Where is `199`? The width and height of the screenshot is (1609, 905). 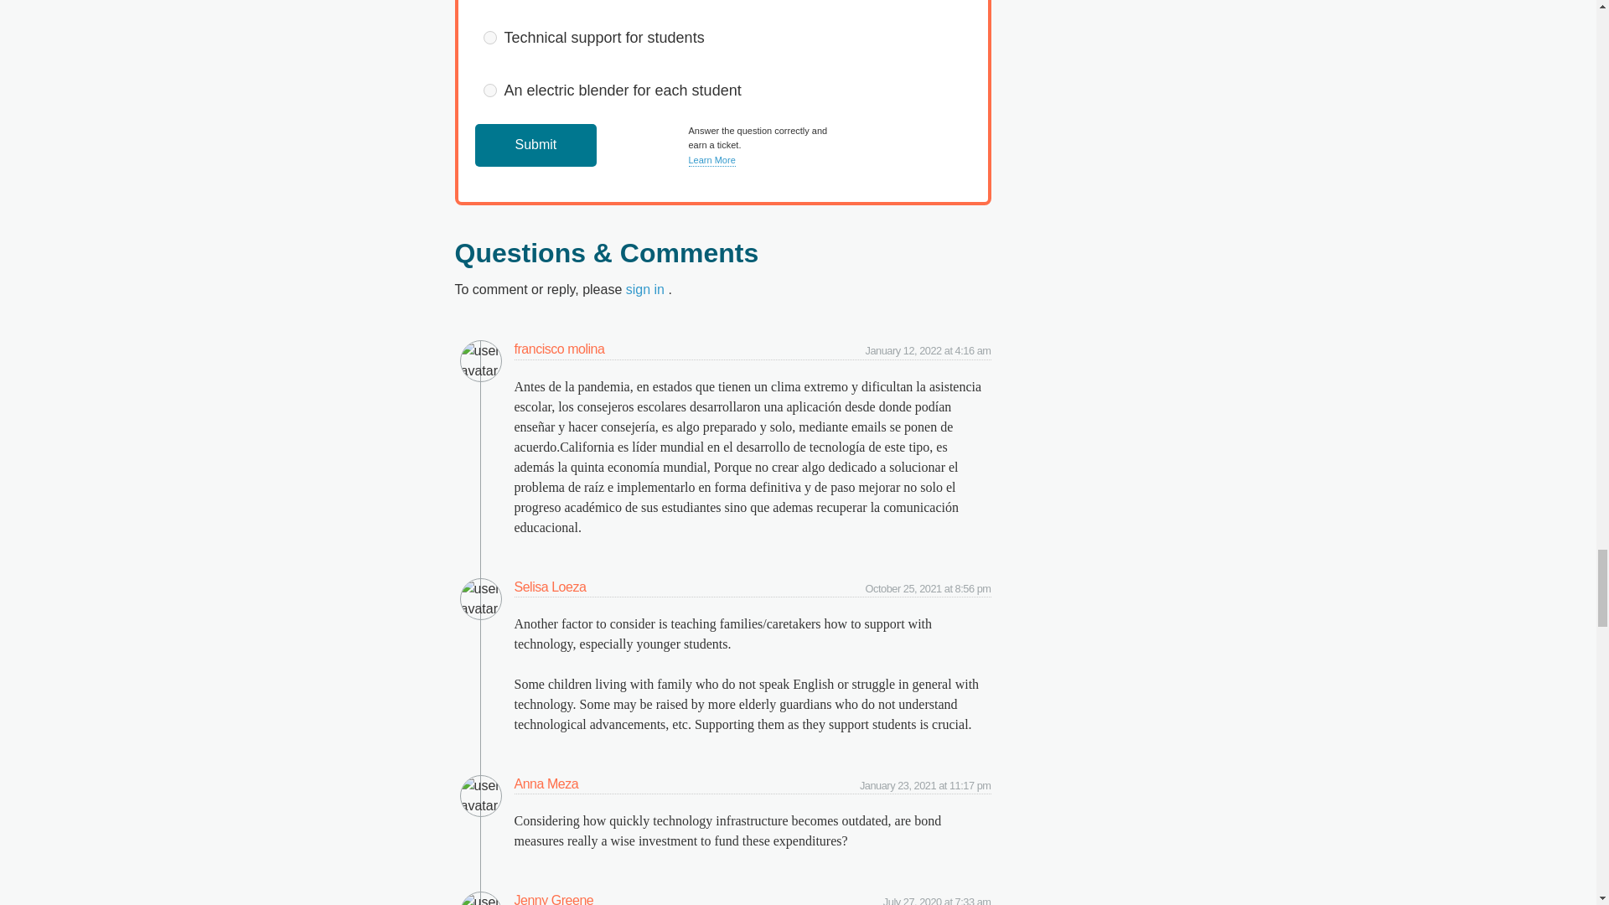 199 is located at coordinates (489, 90).